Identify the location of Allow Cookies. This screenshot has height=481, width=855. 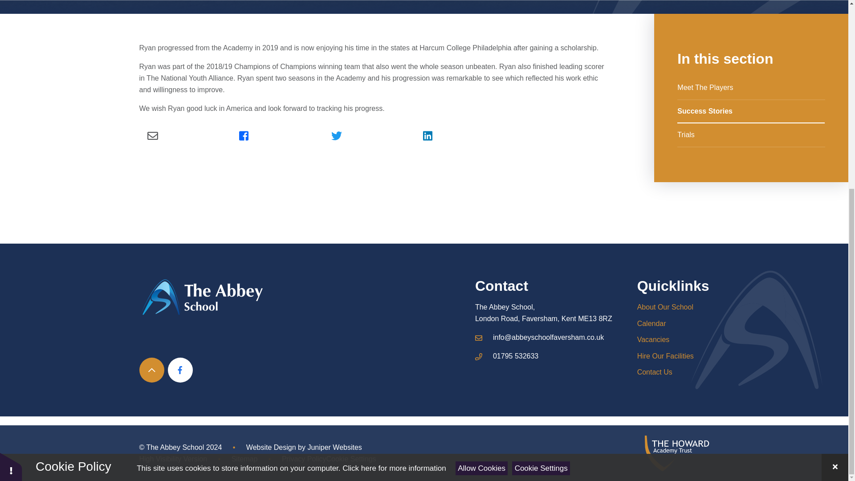
(482, 161).